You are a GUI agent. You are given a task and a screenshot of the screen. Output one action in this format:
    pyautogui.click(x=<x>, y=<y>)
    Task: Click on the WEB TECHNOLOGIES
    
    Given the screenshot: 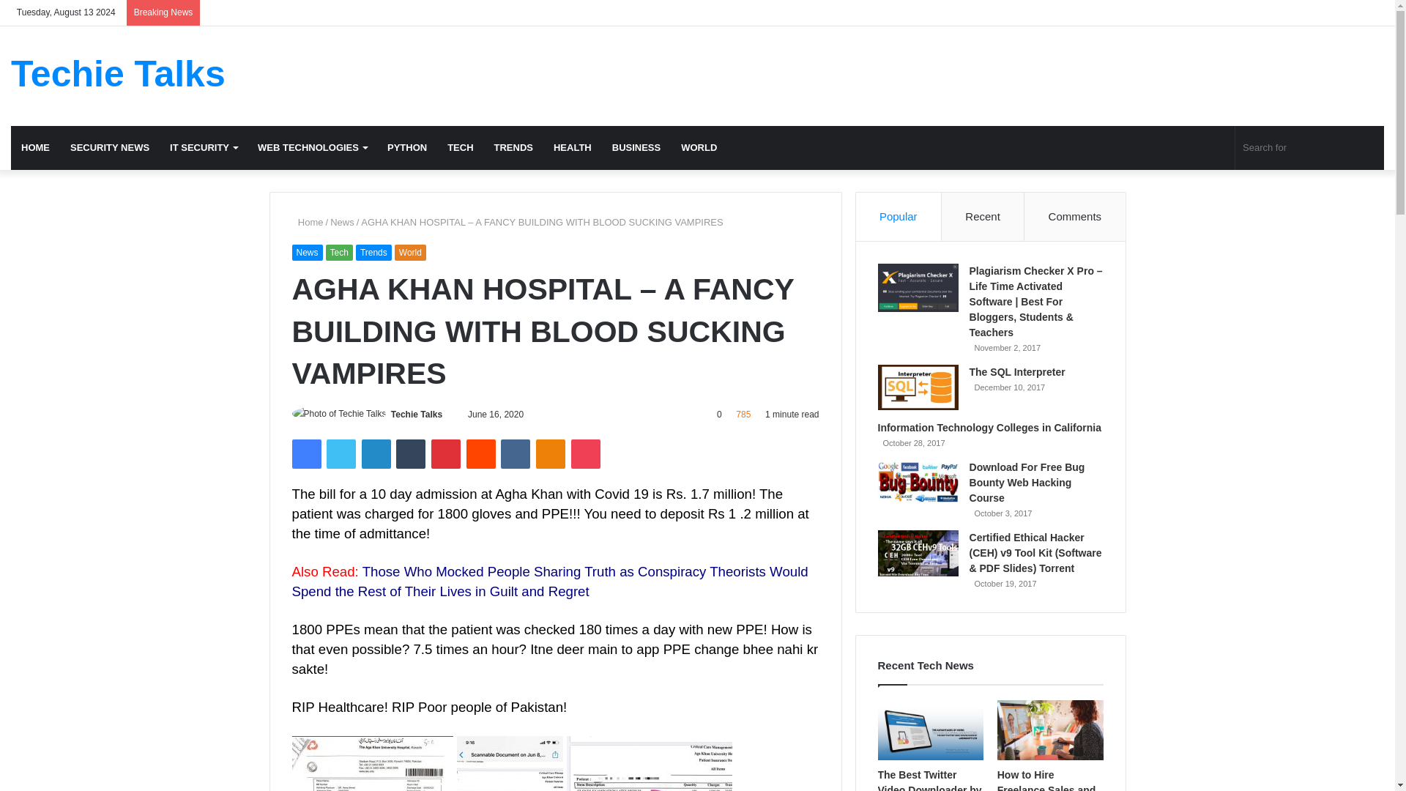 What is the action you would take?
    pyautogui.click(x=312, y=148)
    